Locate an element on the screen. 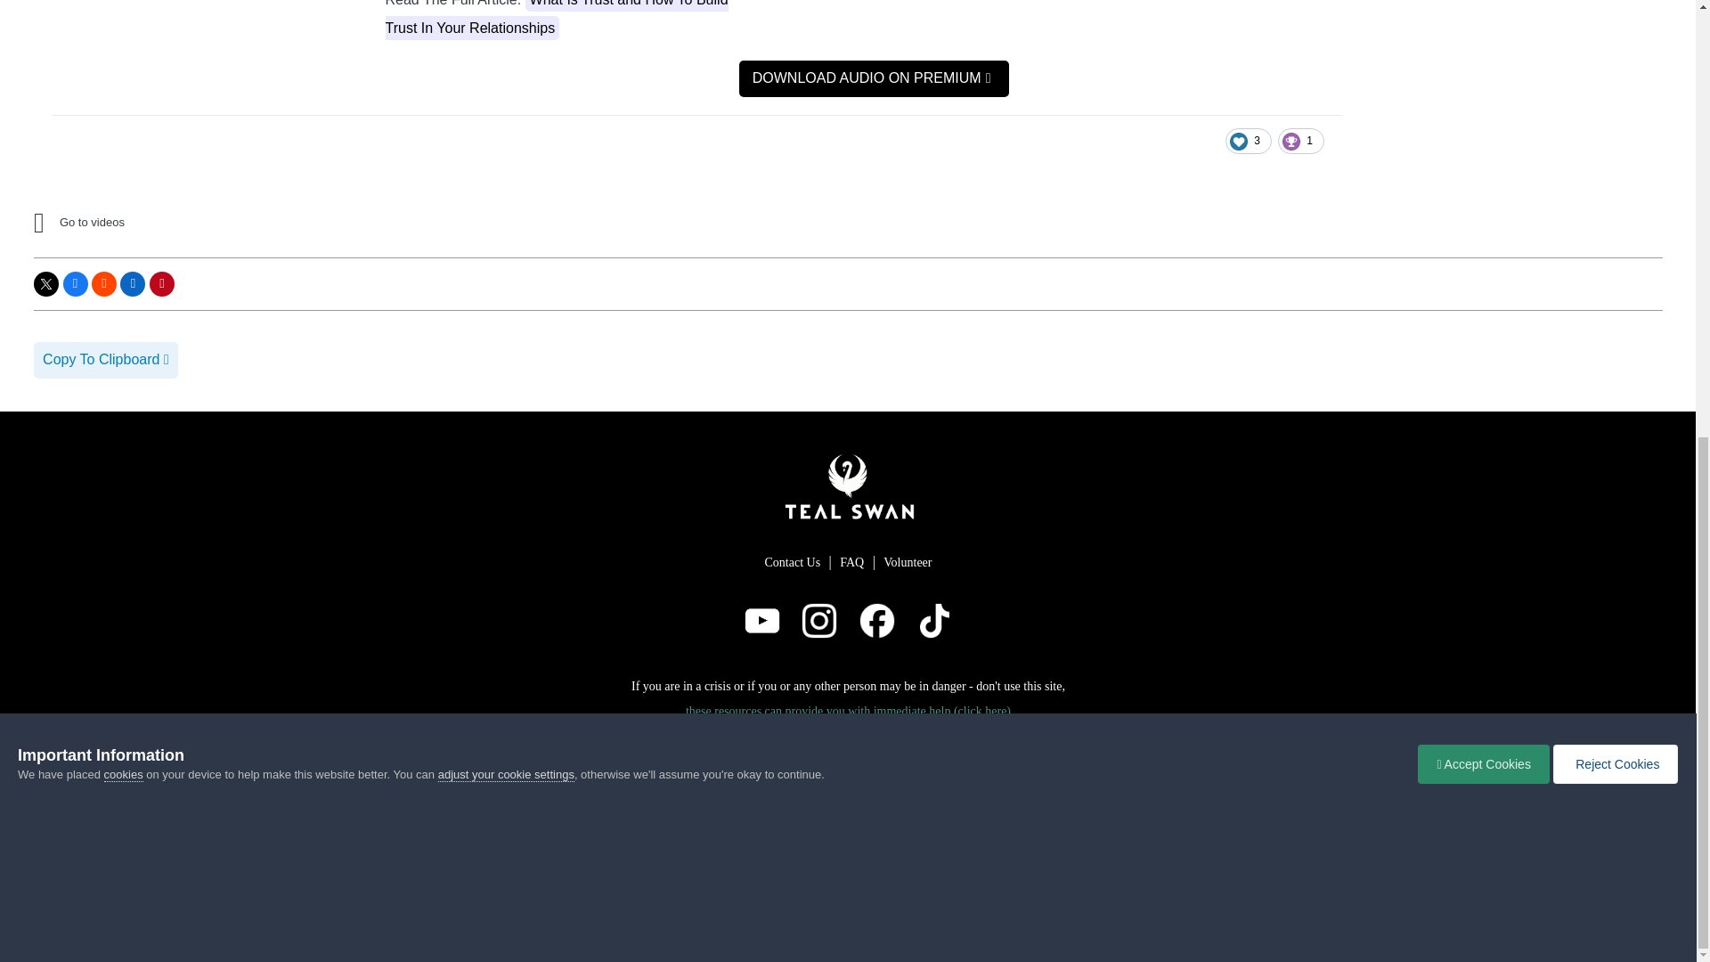 This screenshot has width=1710, height=962. Thanks is located at coordinates (1300, 141).